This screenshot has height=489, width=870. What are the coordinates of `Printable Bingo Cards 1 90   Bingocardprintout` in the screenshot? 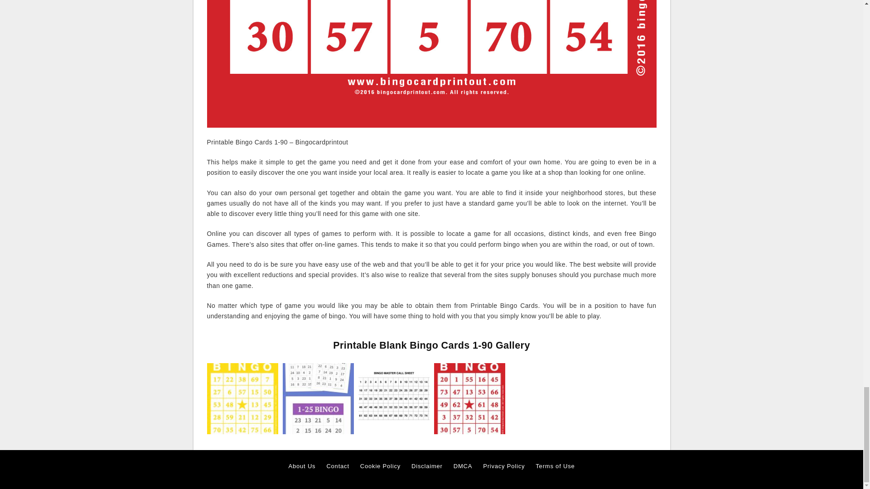 It's located at (242, 398).